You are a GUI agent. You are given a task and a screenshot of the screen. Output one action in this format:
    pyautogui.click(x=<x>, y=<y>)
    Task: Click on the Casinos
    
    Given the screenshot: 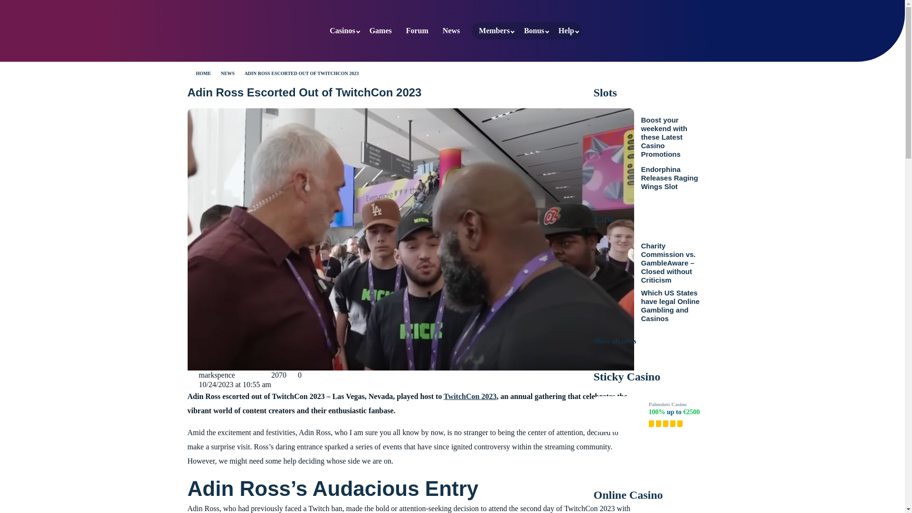 What is the action you would take?
    pyautogui.click(x=342, y=30)
    